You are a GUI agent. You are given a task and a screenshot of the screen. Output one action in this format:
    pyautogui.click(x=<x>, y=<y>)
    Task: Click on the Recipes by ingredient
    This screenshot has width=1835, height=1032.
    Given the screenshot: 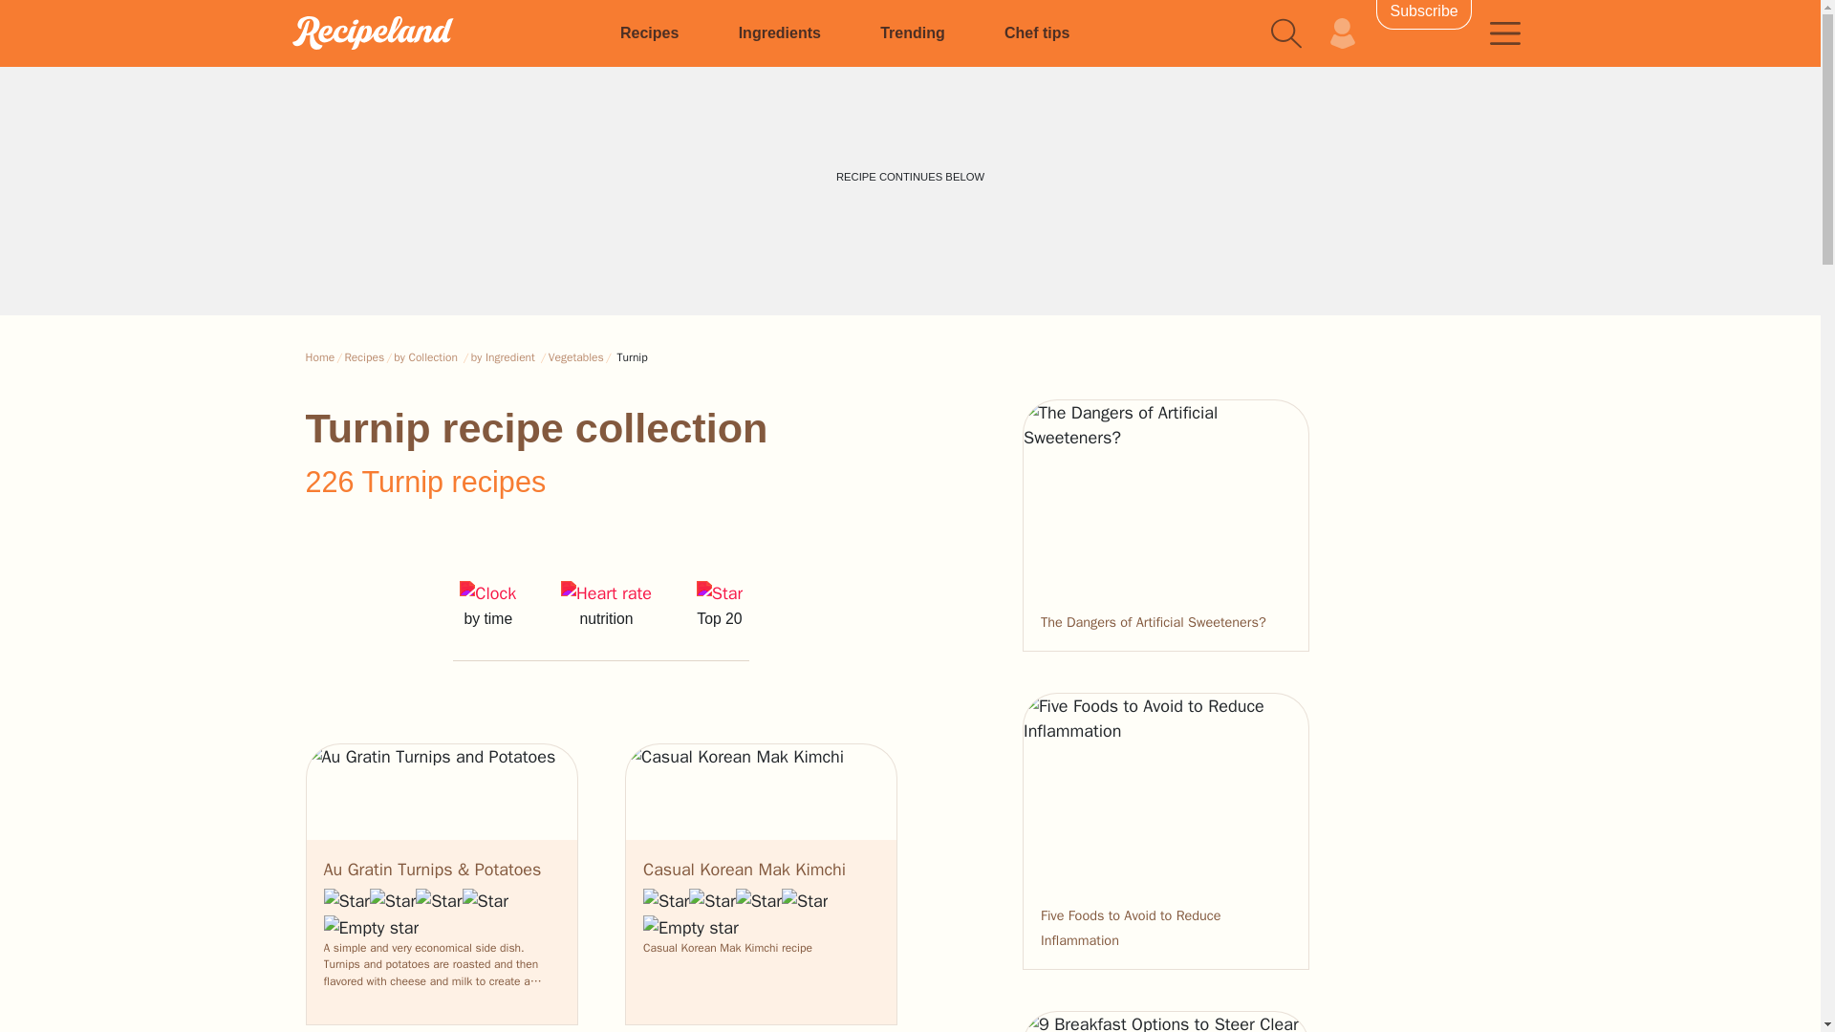 What is the action you would take?
    pyautogui.click(x=780, y=32)
    